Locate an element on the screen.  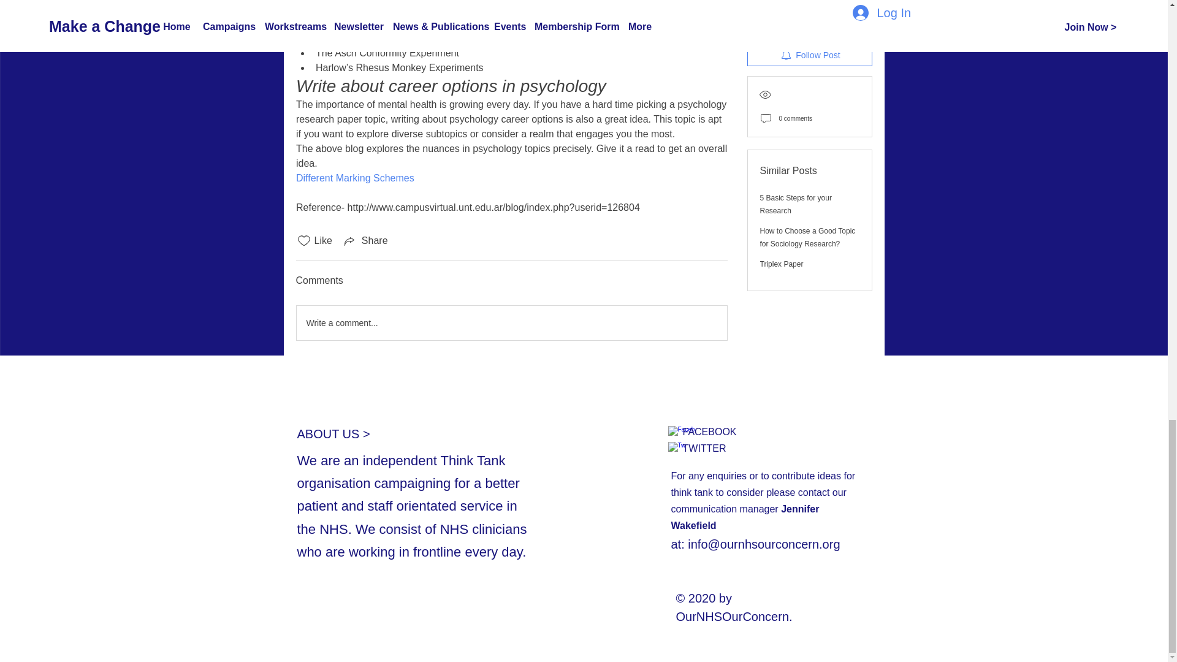
FACEBOOK is located at coordinates (709, 432).